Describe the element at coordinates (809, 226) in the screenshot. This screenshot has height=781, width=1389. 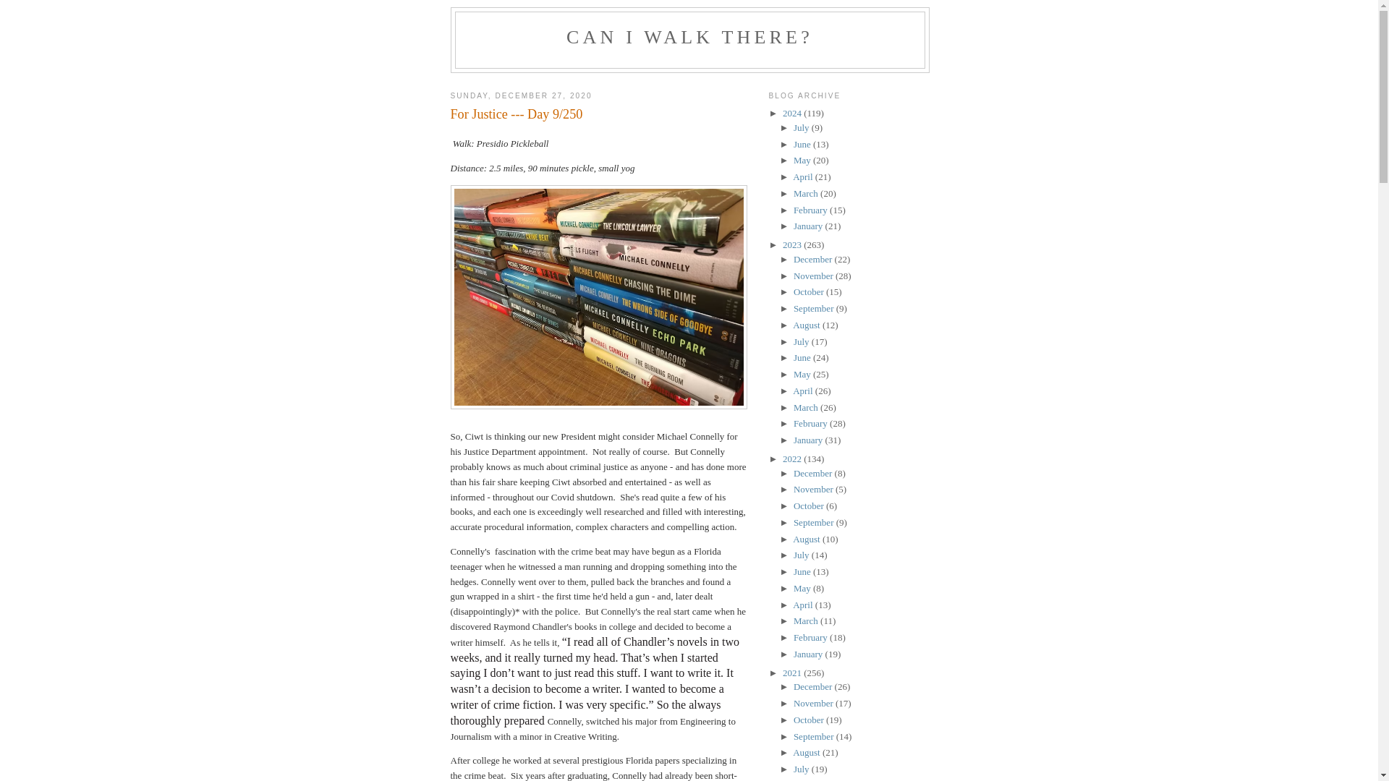
I see `January` at that location.